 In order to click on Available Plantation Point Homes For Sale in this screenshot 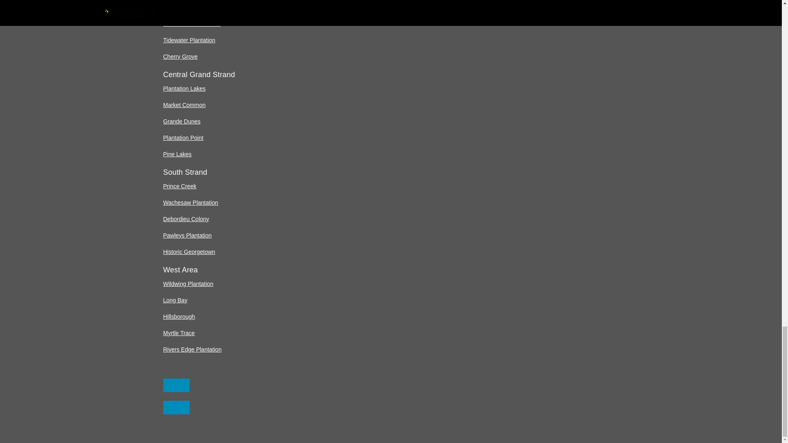, I will do `click(183, 138)`.